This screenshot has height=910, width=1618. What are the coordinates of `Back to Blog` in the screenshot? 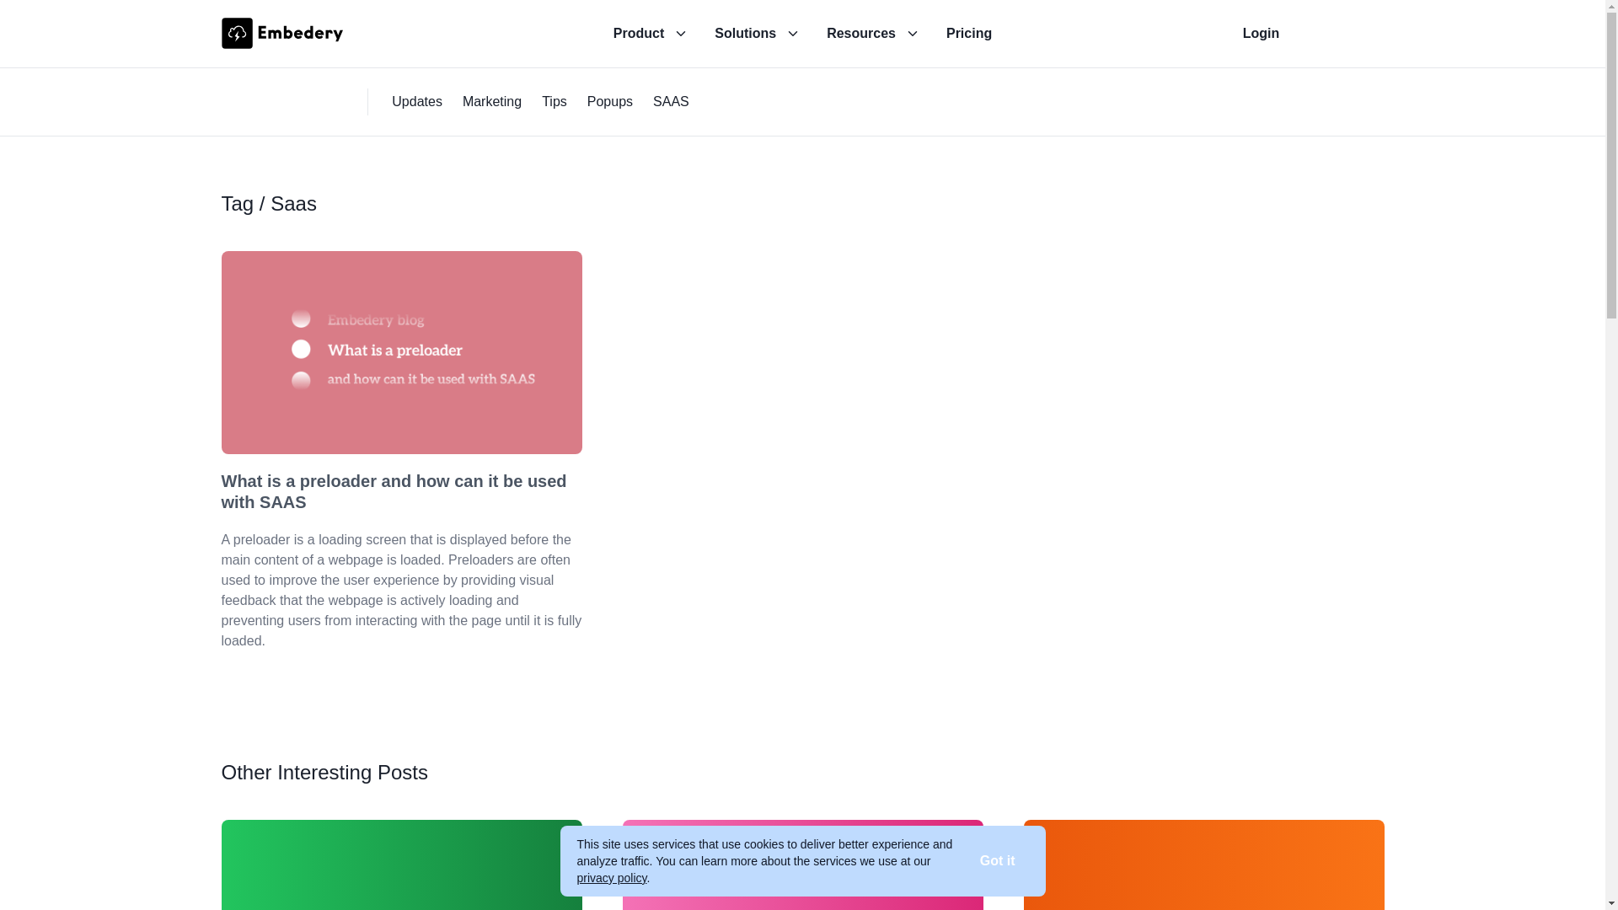 It's located at (285, 102).